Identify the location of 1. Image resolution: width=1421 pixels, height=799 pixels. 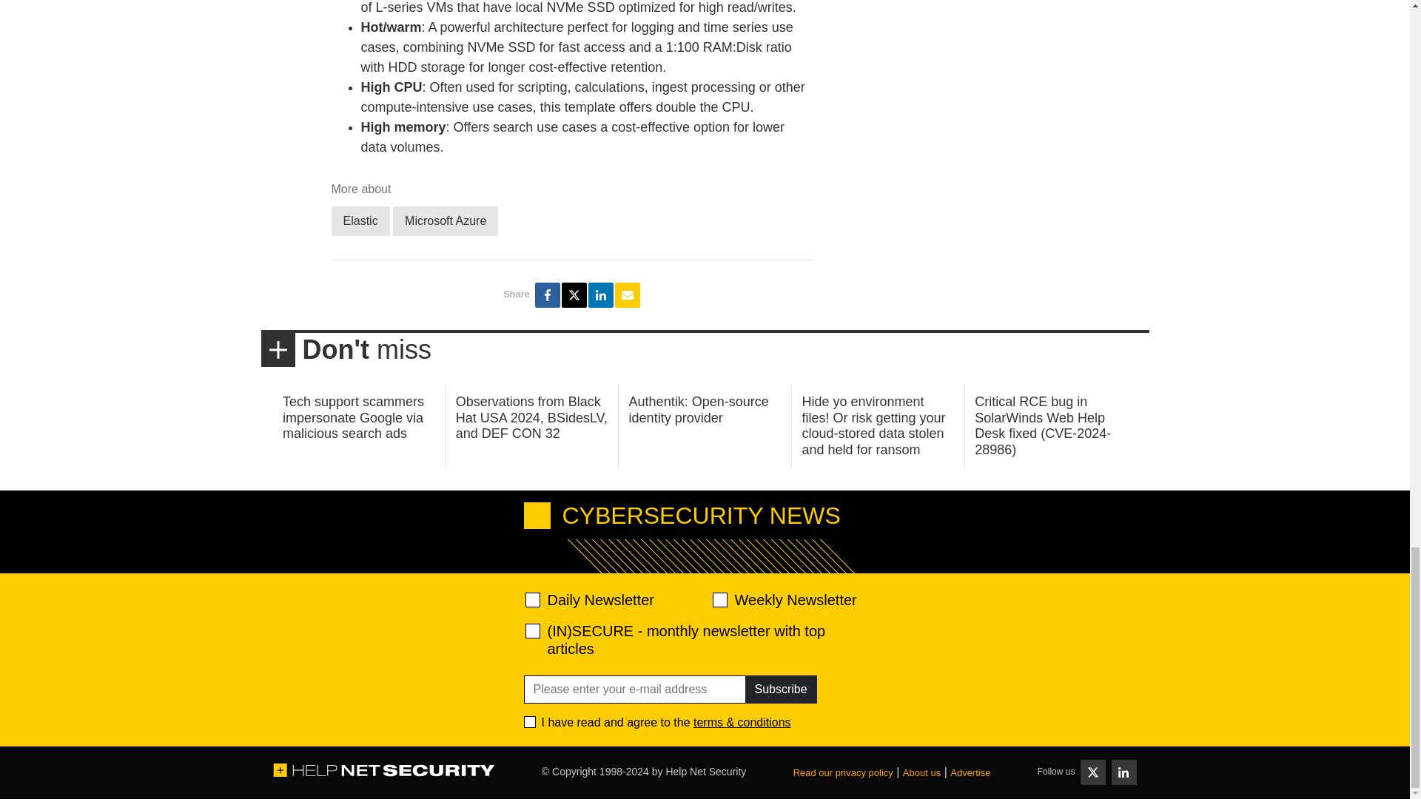
(530, 721).